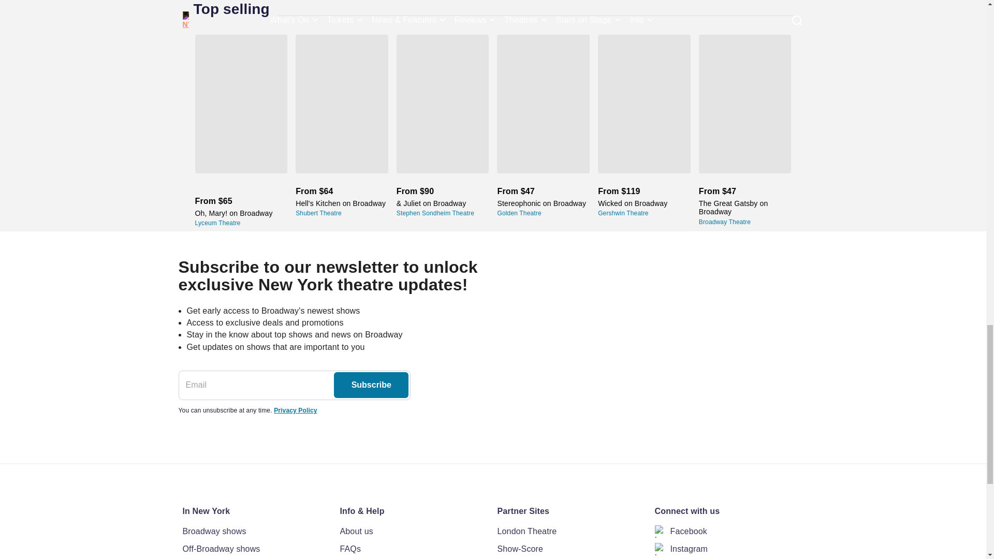 The width and height of the screenshot is (994, 559). What do you see at coordinates (256, 549) in the screenshot?
I see `Off-Broadway shows` at bounding box center [256, 549].